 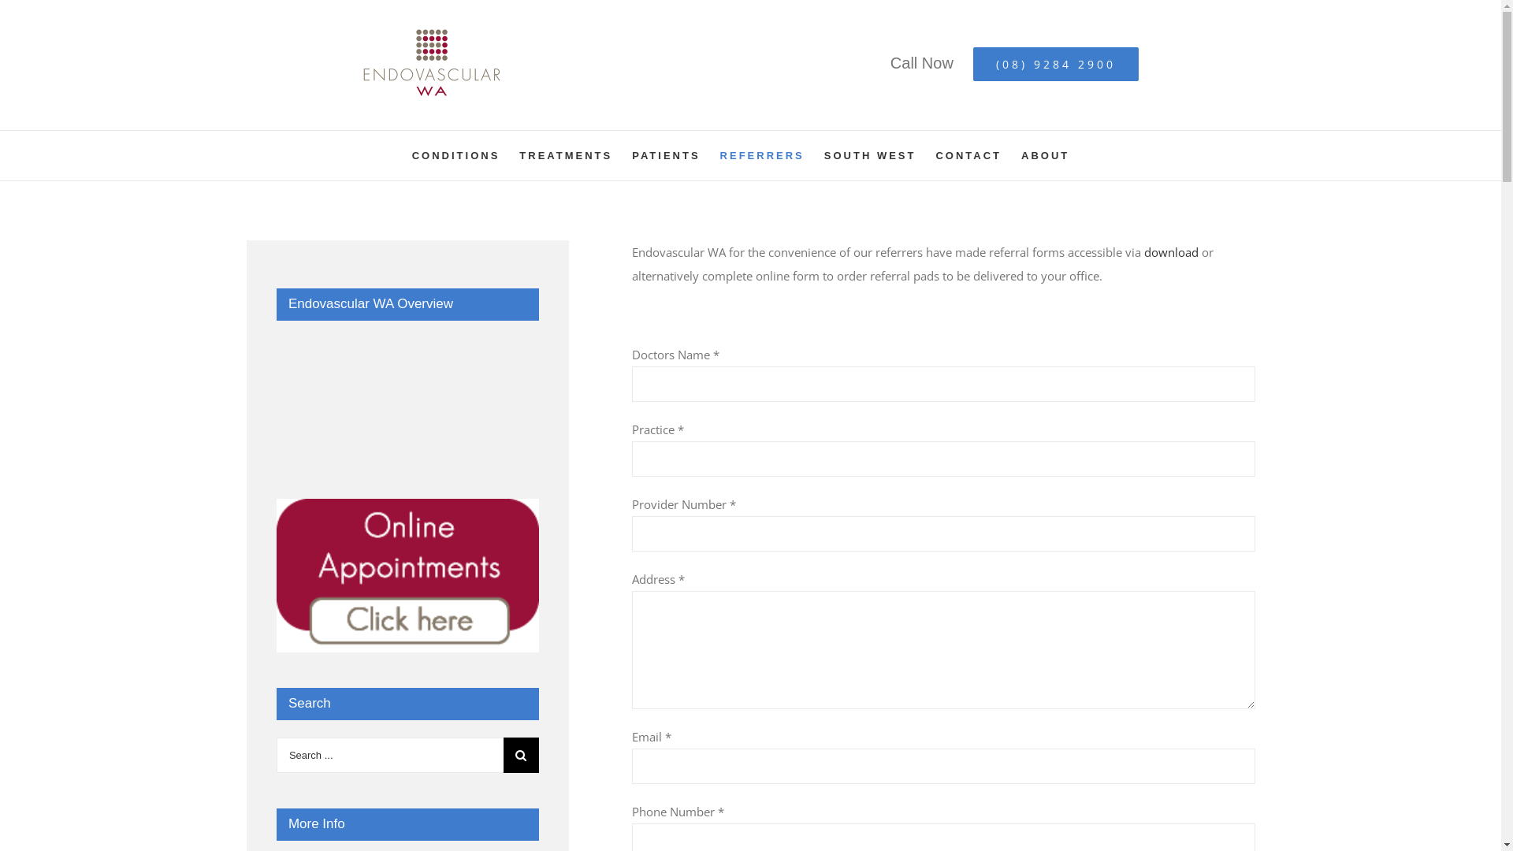 What do you see at coordinates (1045, 156) in the screenshot?
I see `ABOUT` at bounding box center [1045, 156].